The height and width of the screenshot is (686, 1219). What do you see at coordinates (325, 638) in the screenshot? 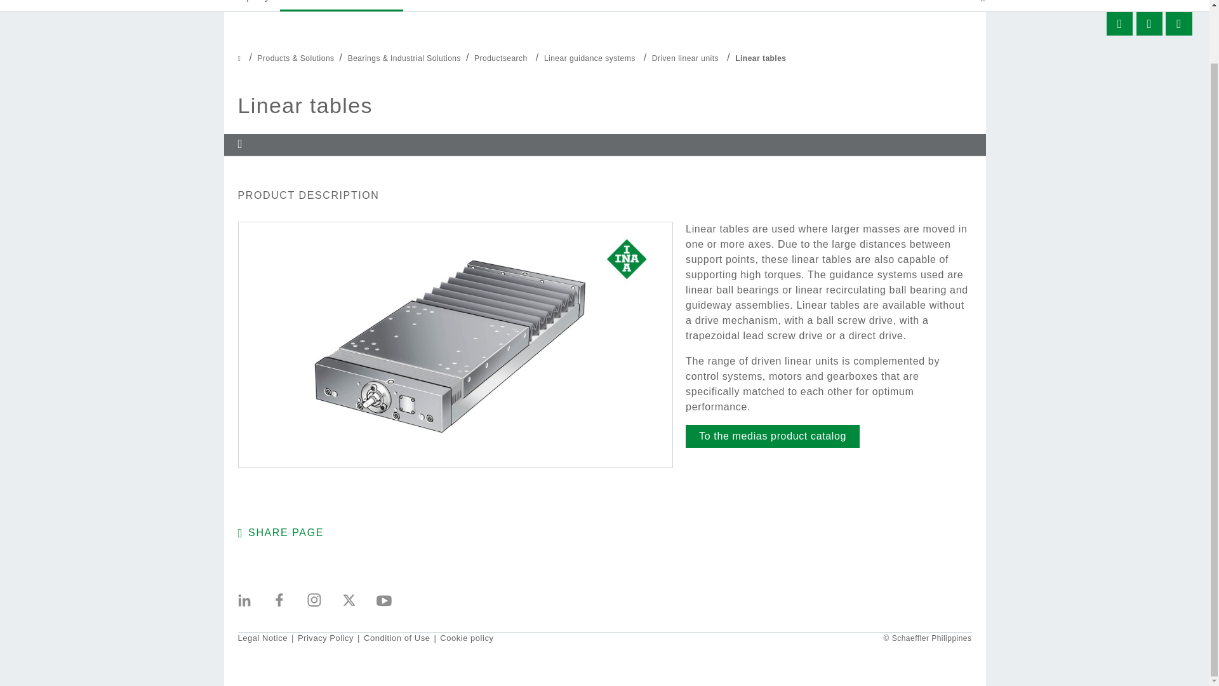
I see `Privacy Policy` at bounding box center [325, 638].